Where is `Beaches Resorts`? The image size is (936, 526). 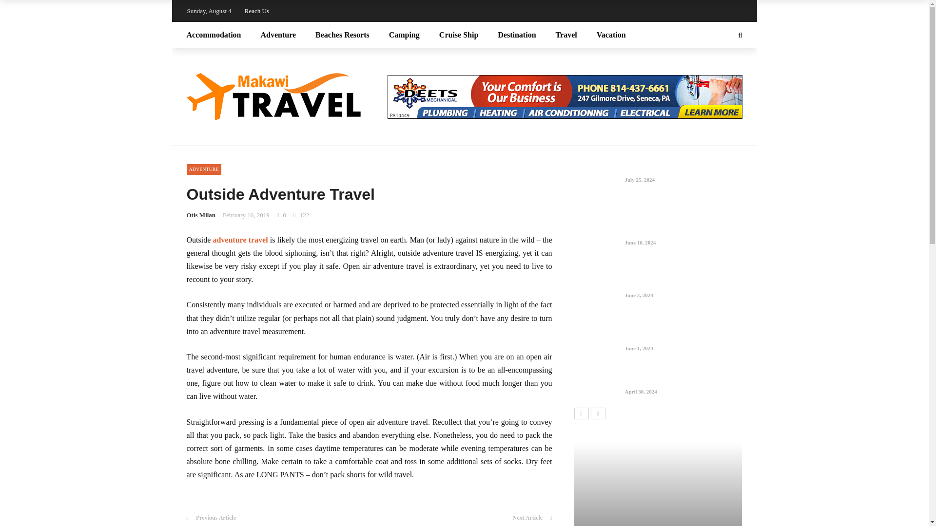 Beaches Resorts is located at coordinates (342, 35).